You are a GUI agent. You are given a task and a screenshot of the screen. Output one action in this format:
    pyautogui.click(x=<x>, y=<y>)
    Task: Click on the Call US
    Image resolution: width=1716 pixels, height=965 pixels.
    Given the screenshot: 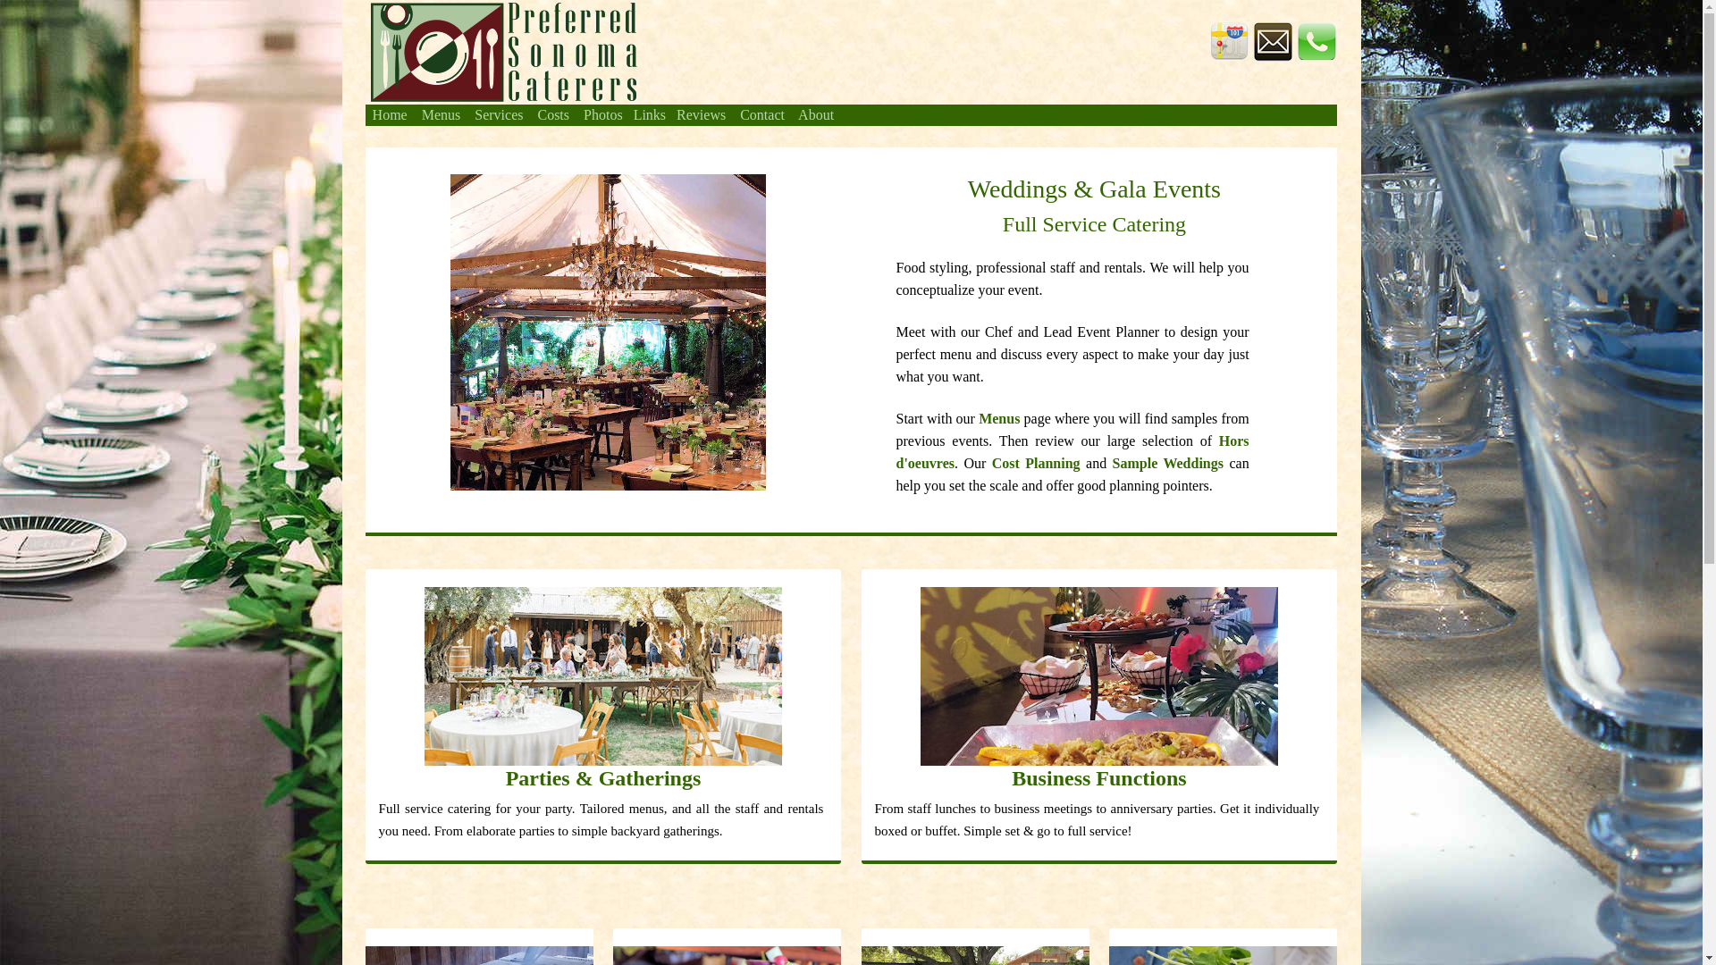 What is the action you would take?
    pyautogui.click(x=1316, y=41)
    